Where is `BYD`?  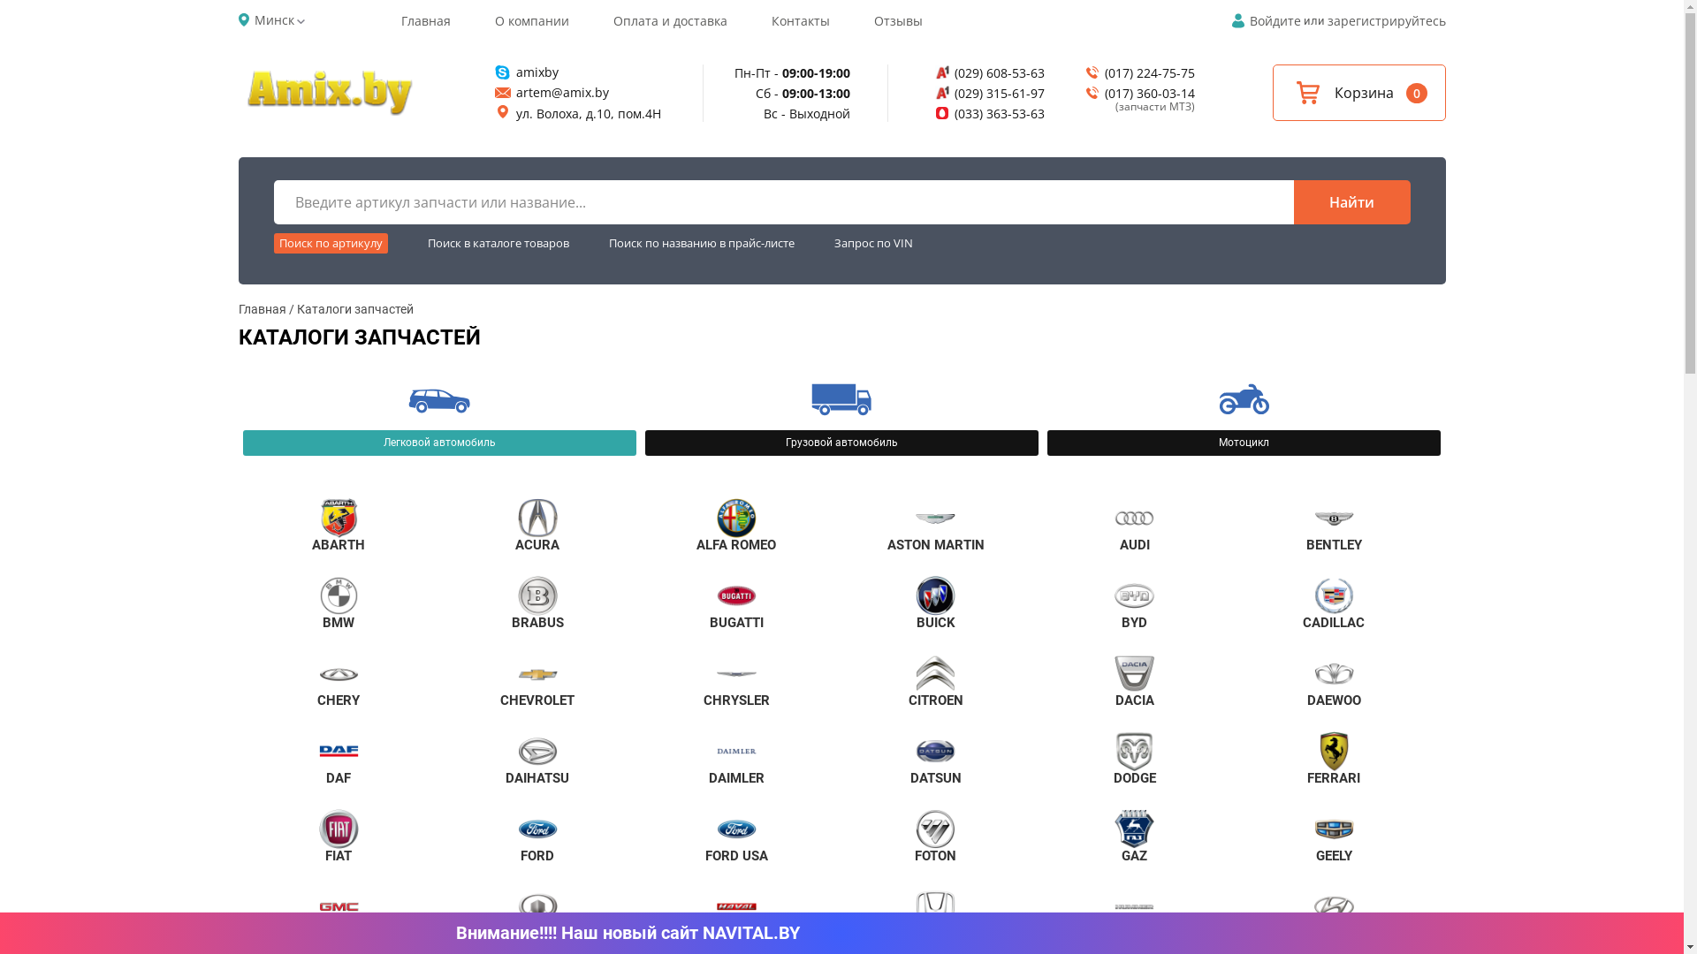 BYD is located at coordinates (1135, 603).